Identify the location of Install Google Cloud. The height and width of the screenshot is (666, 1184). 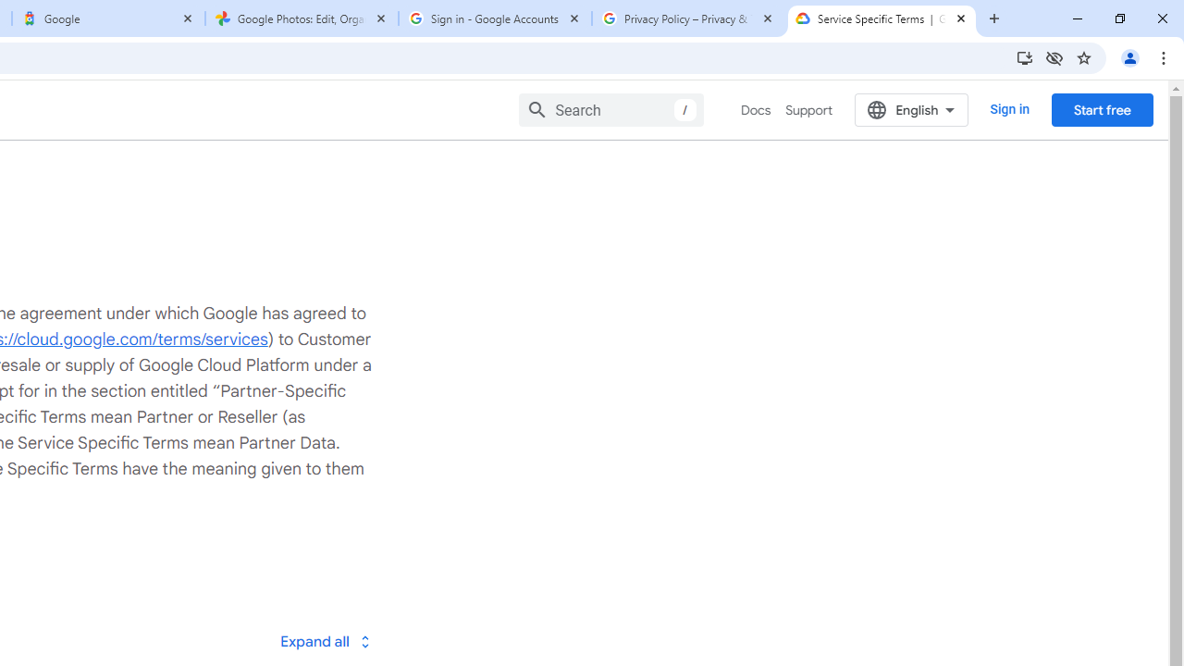
(1025, 57).